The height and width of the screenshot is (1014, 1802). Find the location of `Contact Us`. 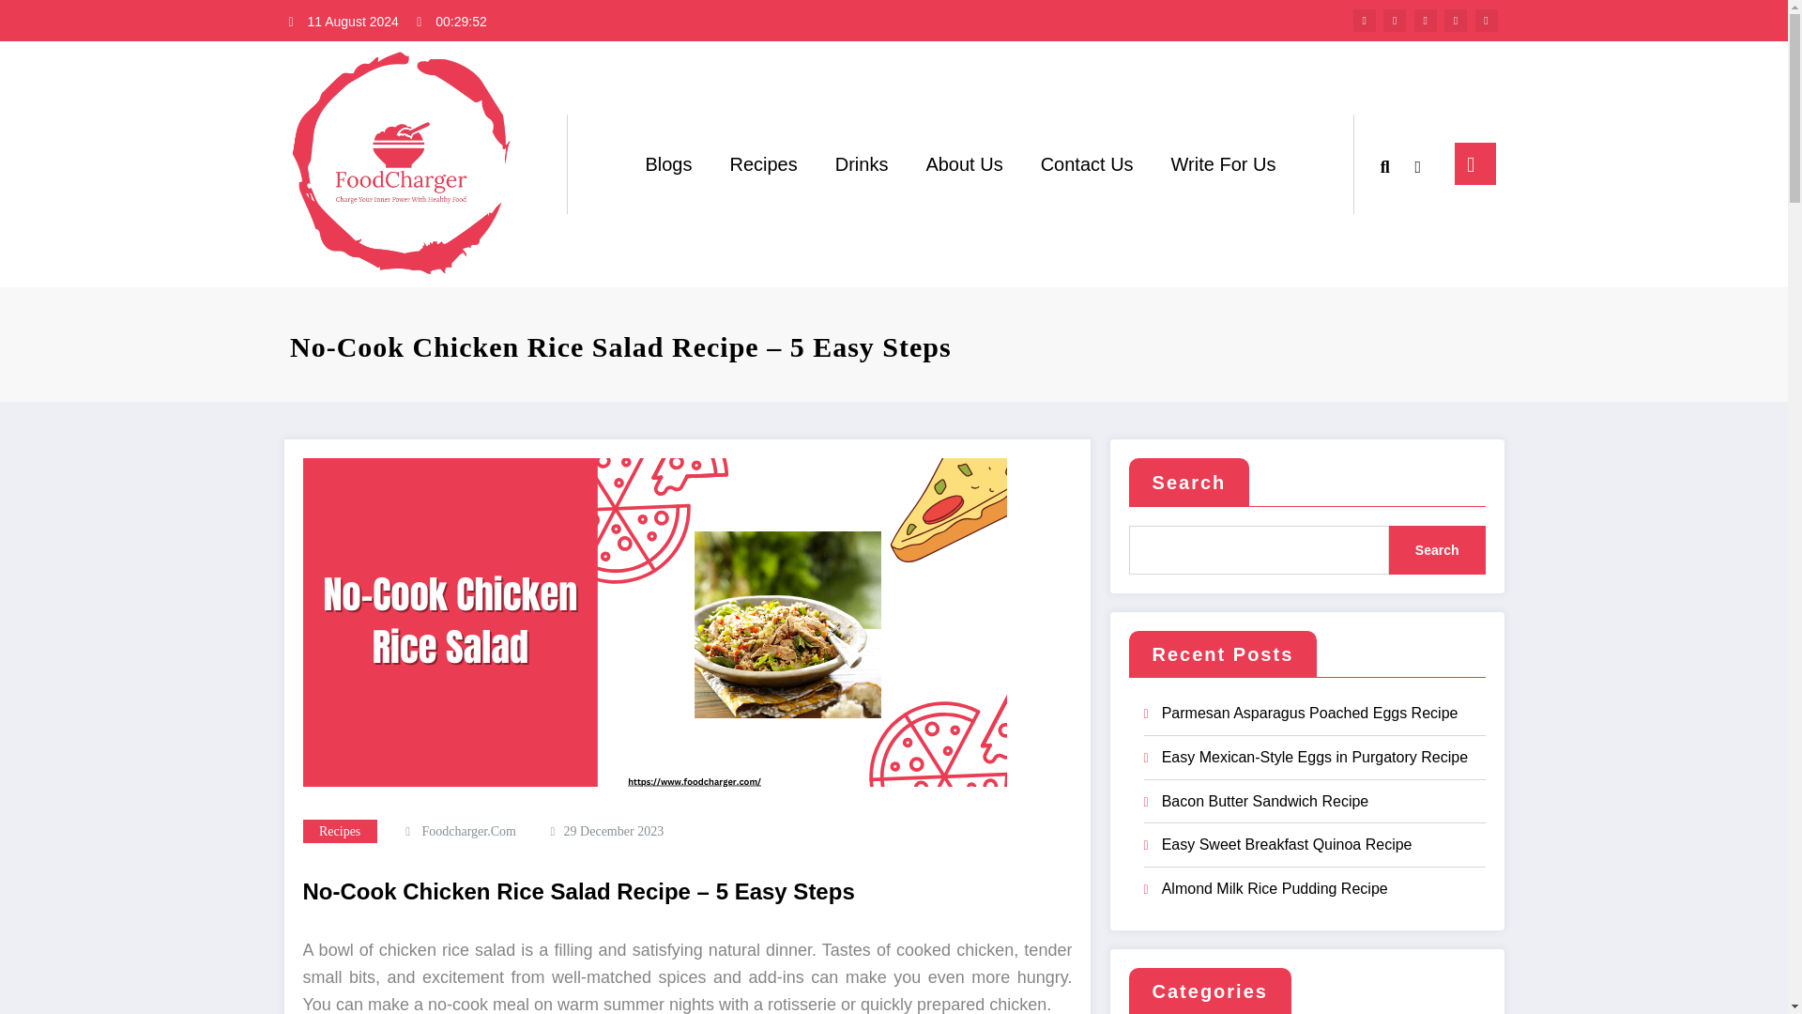

Contact Us is located at coordinates (1087, 163).